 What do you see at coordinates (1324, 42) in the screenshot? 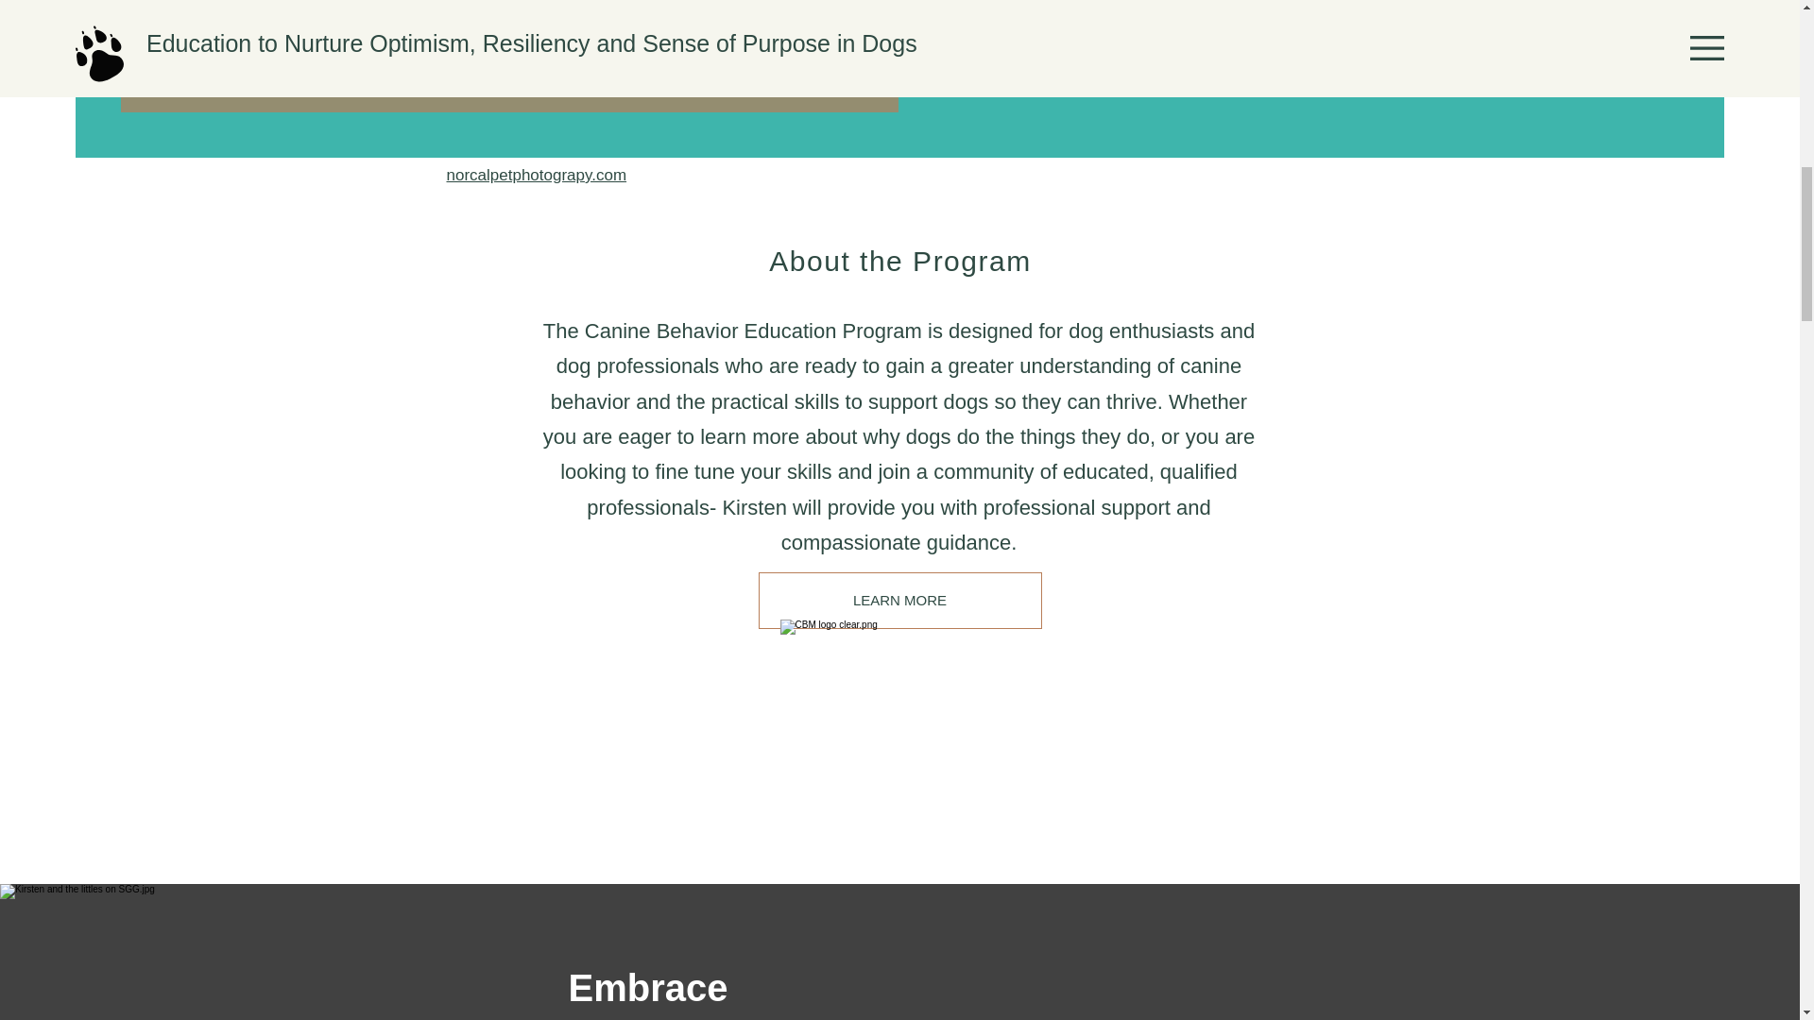
I see `Contact Me` at bounding box center [1324, 42].